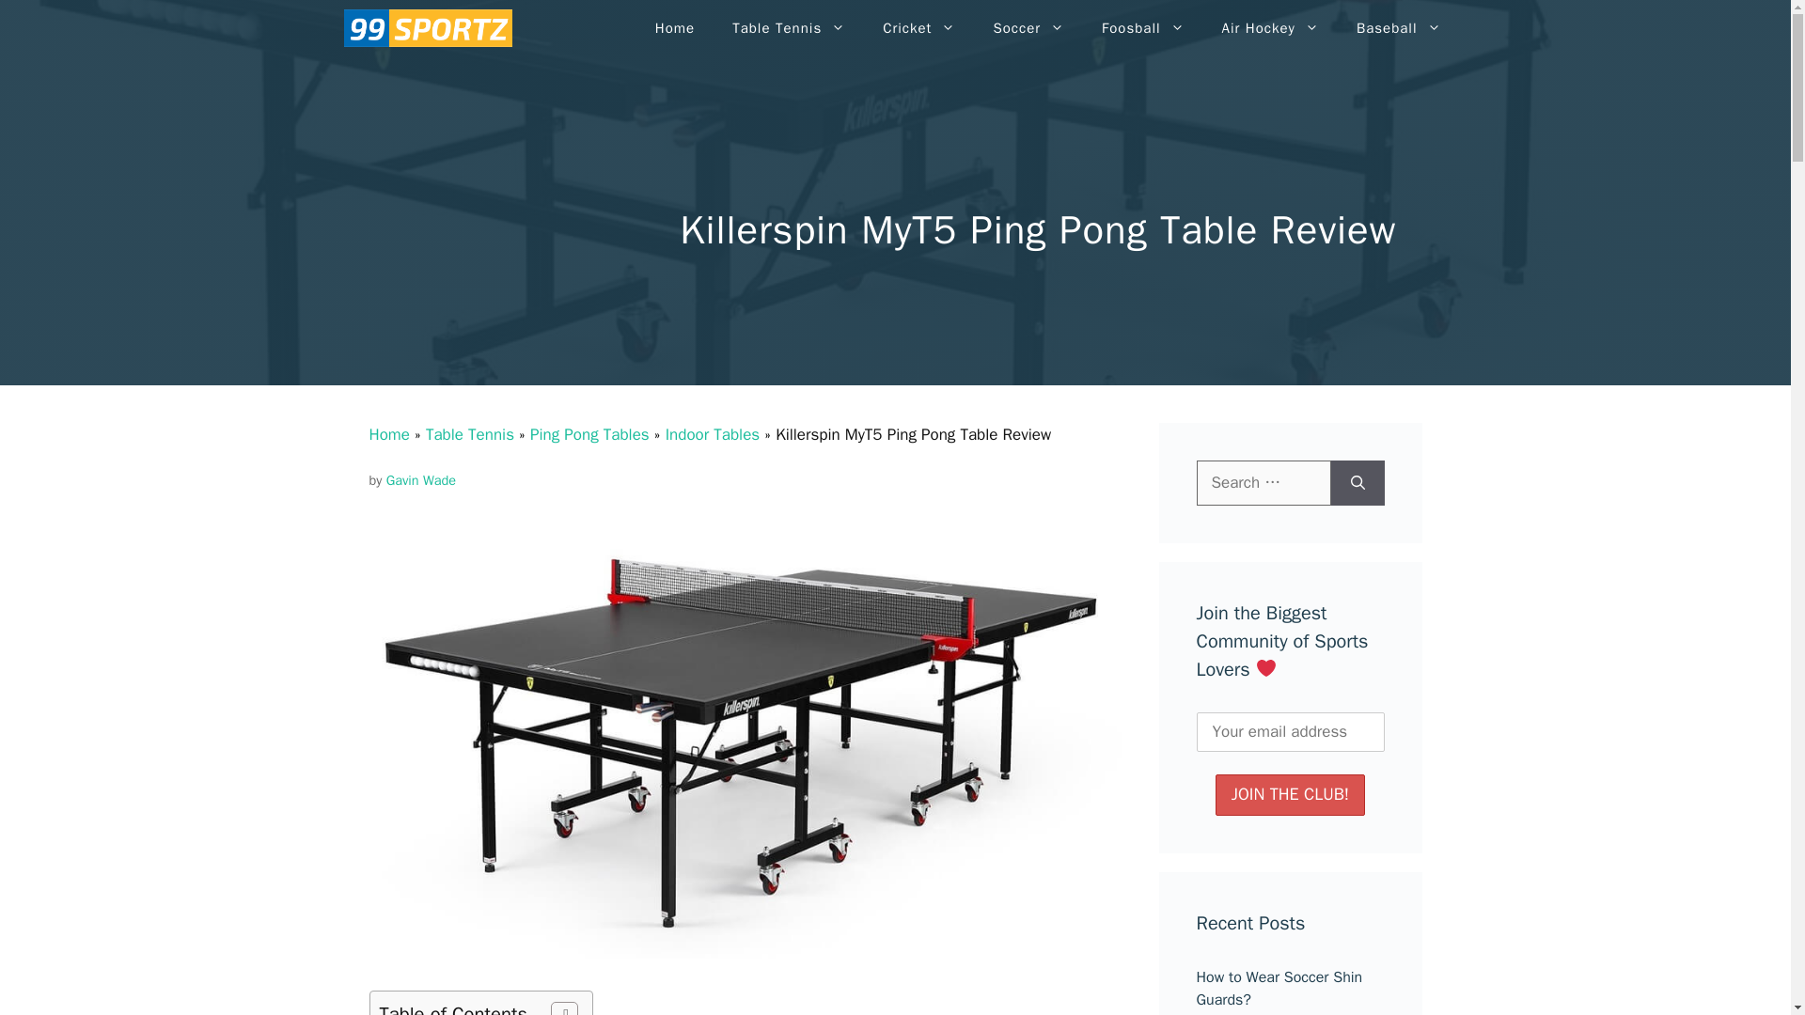  I want to click on View all posts by Gavin Wade, so click(421, 479).